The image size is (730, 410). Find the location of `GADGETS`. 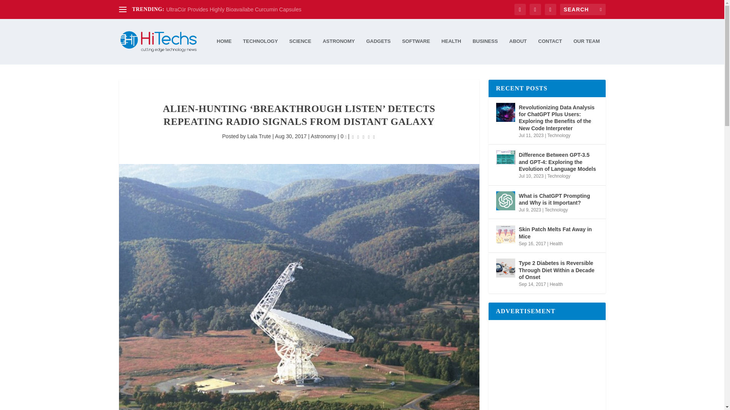

GADGETS is located at coordinates (378, 51).